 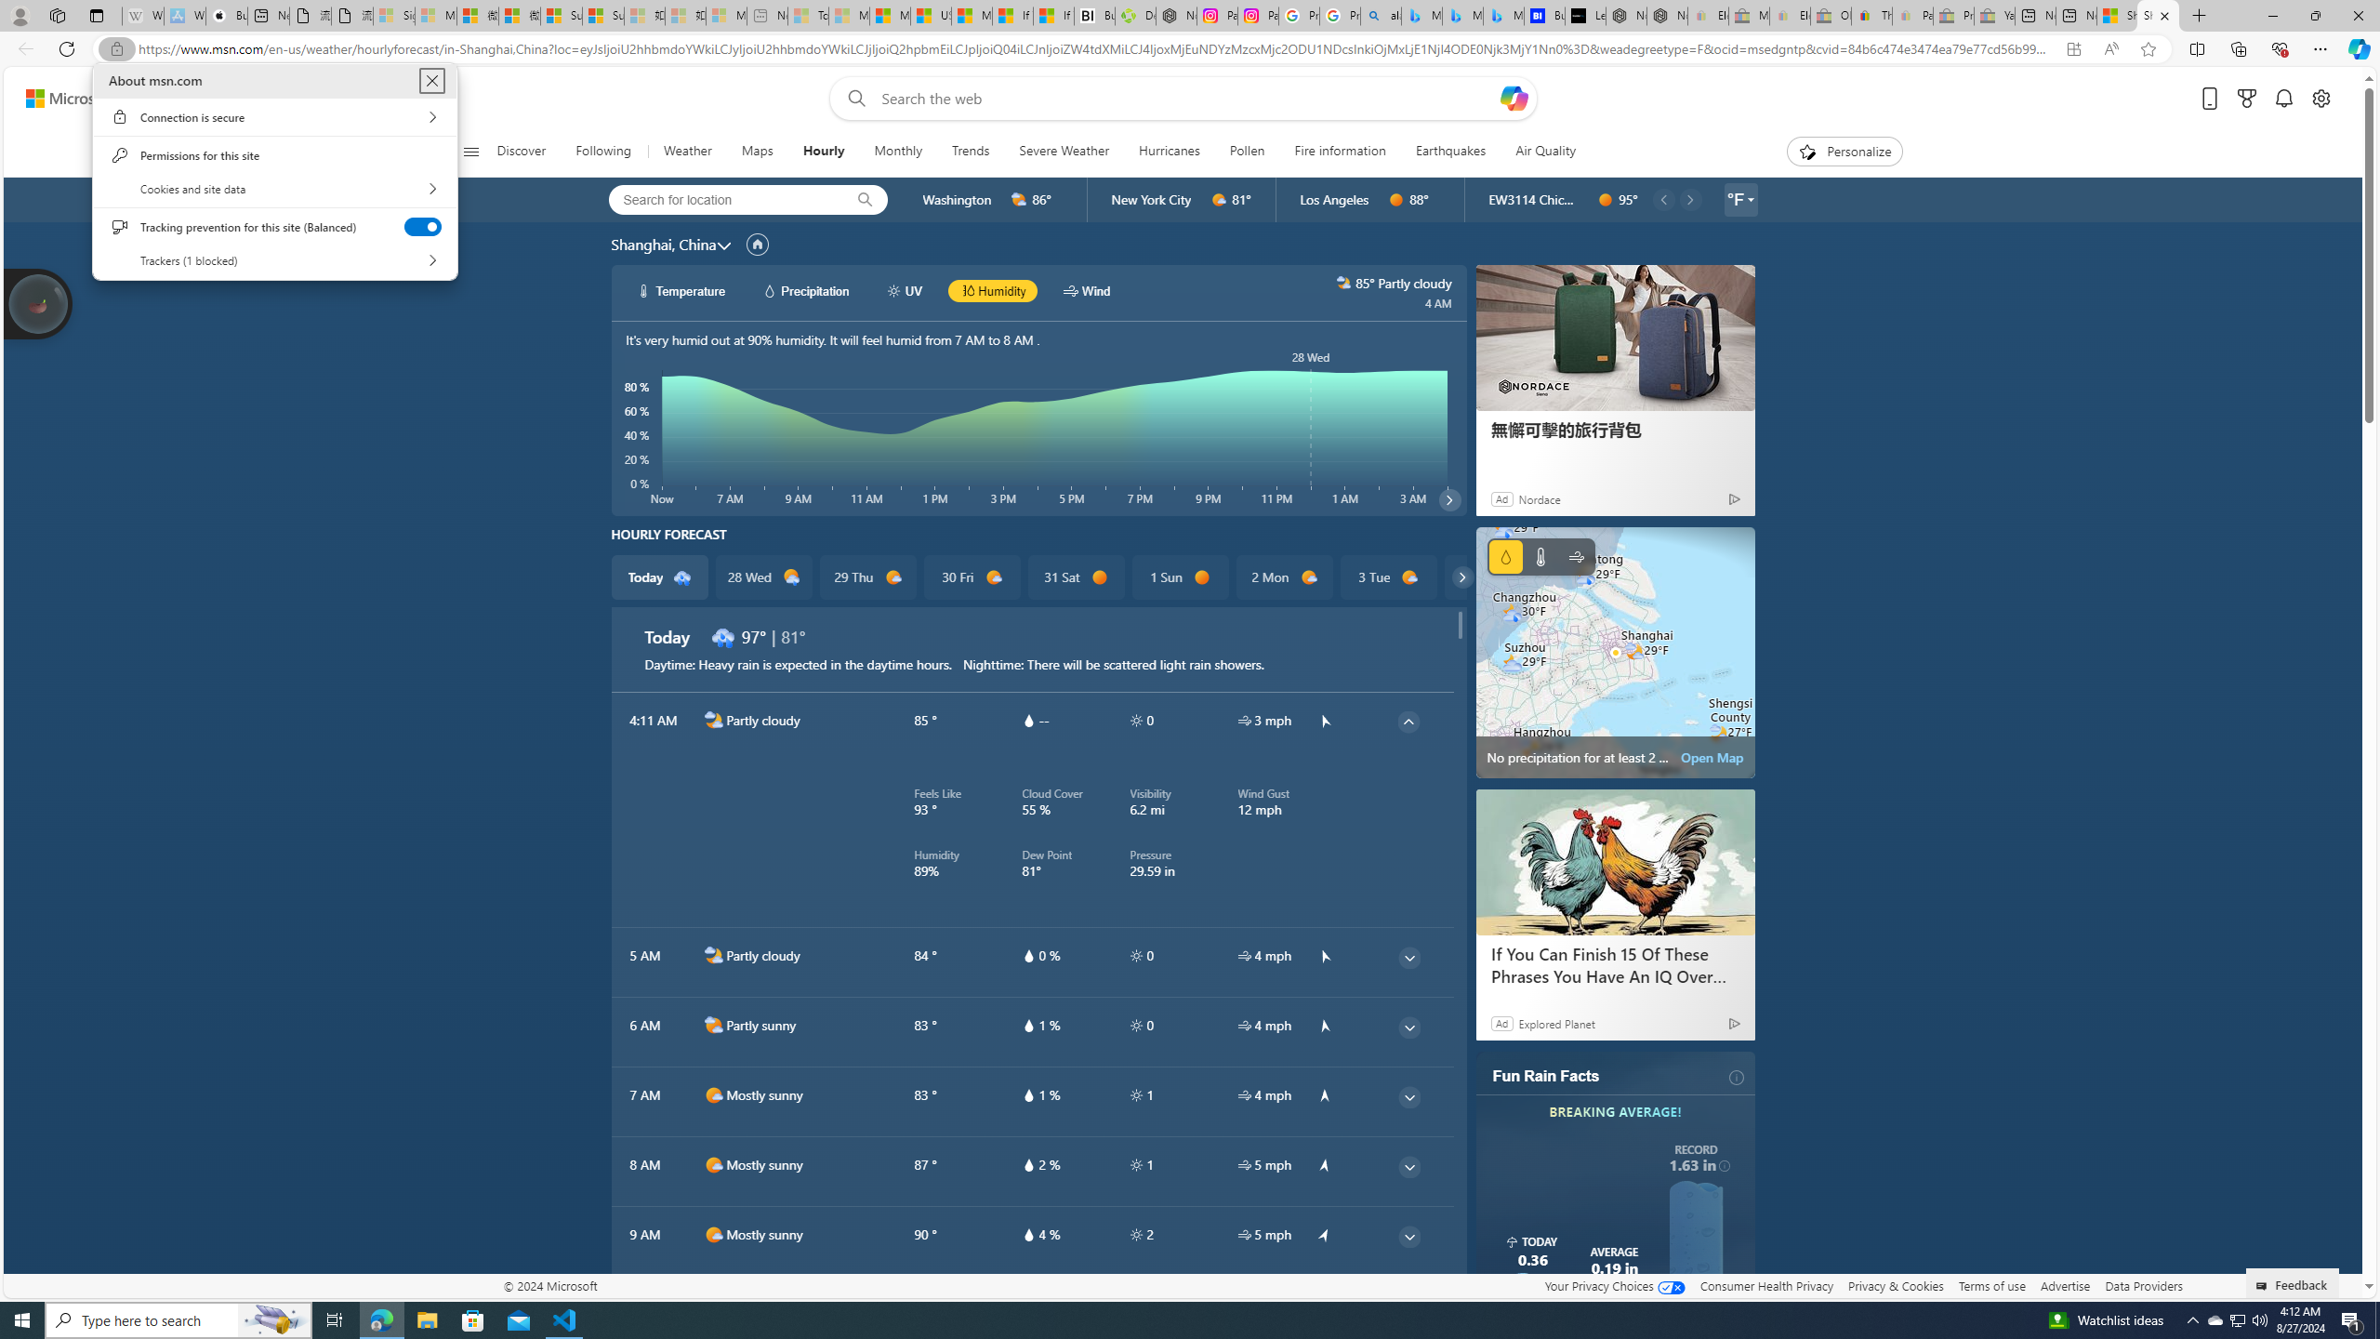 What do you see at coordinates (1086, 290) in the screenshot?
I see `hourlyChart/windWhite Wind` at bounding box center [1086, 290].